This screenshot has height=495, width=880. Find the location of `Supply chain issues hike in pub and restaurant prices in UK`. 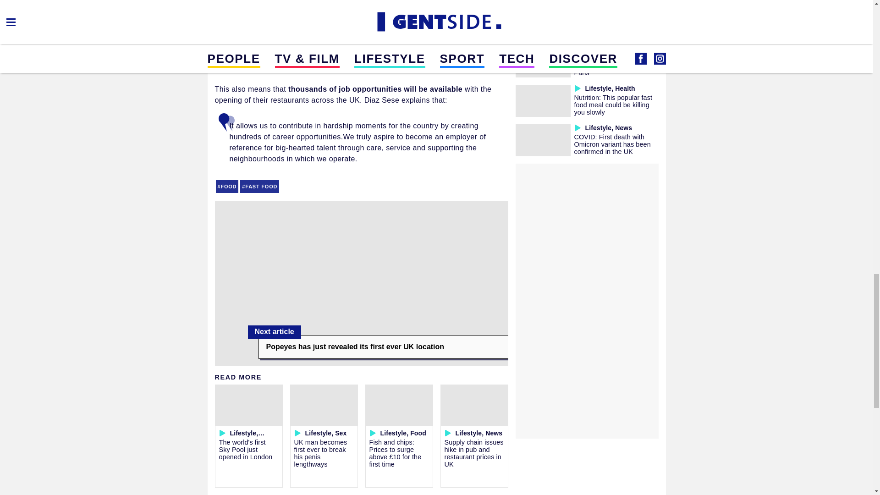

Supply chain issues hike in pub and restaurant prices in UK is located at coordinates (474, 453).